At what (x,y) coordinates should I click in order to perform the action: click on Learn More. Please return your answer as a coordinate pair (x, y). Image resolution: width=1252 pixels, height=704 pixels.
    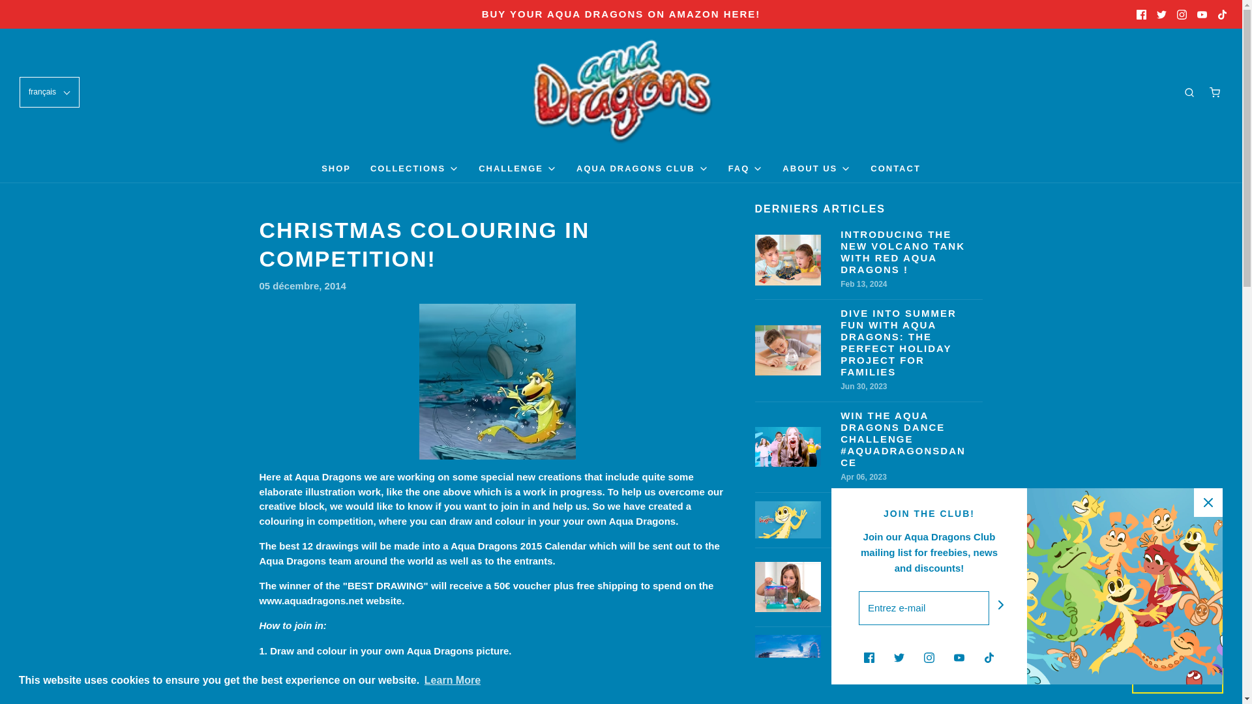
    Looking at the image, I should click on (453, 681).